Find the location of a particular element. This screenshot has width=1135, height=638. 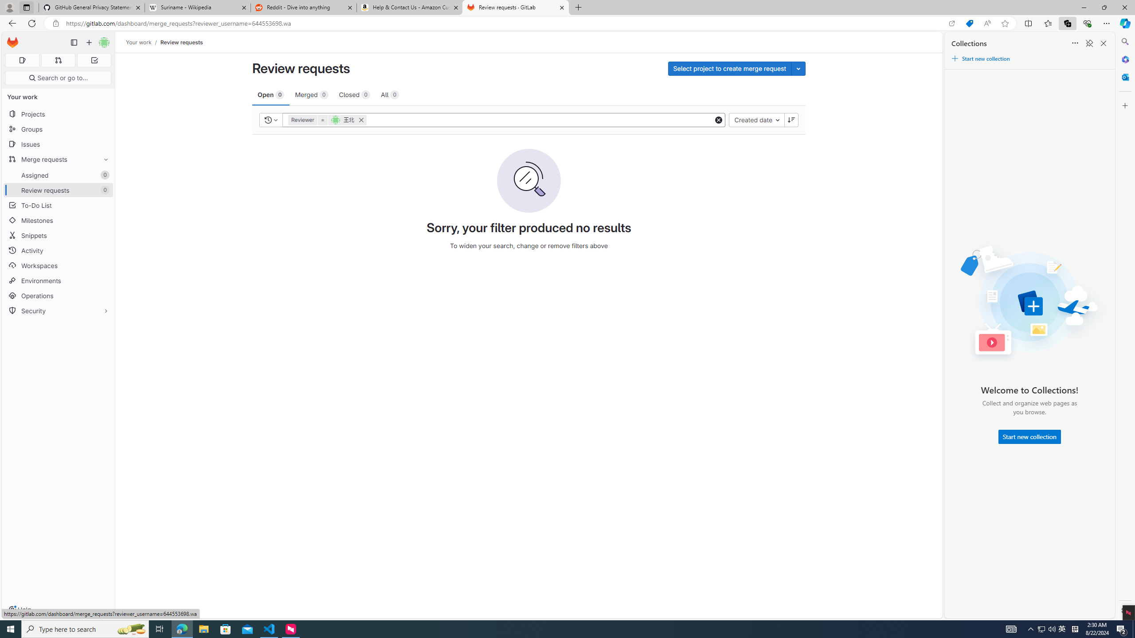

Milestones is located at coordinates (59, 220).